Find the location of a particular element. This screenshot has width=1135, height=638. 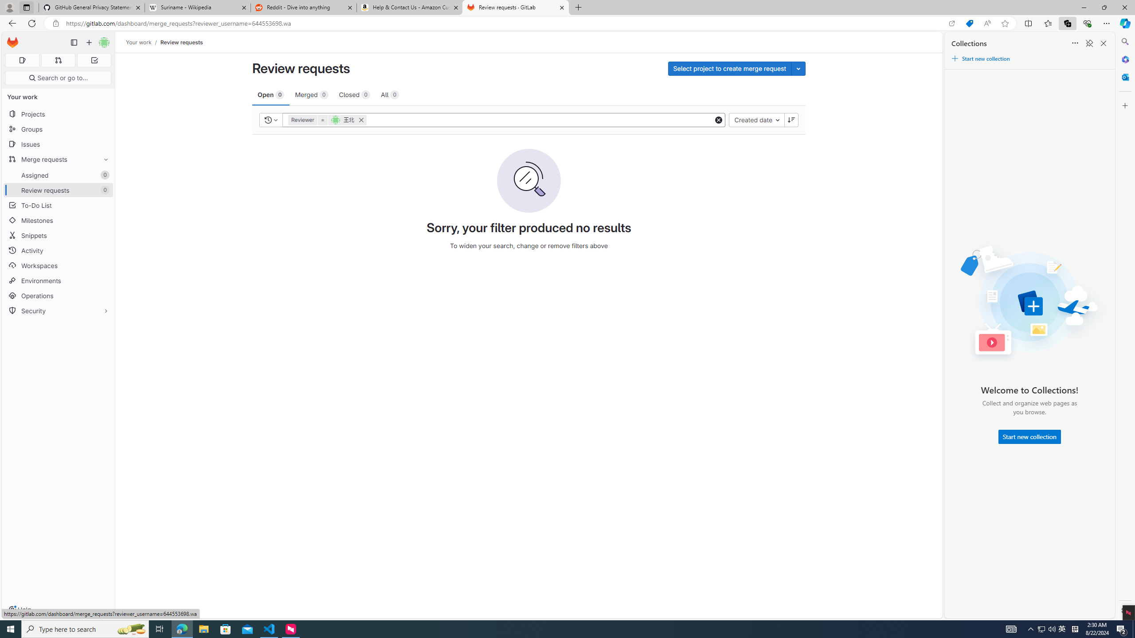

Milestones is located at coordinates (59, 220).